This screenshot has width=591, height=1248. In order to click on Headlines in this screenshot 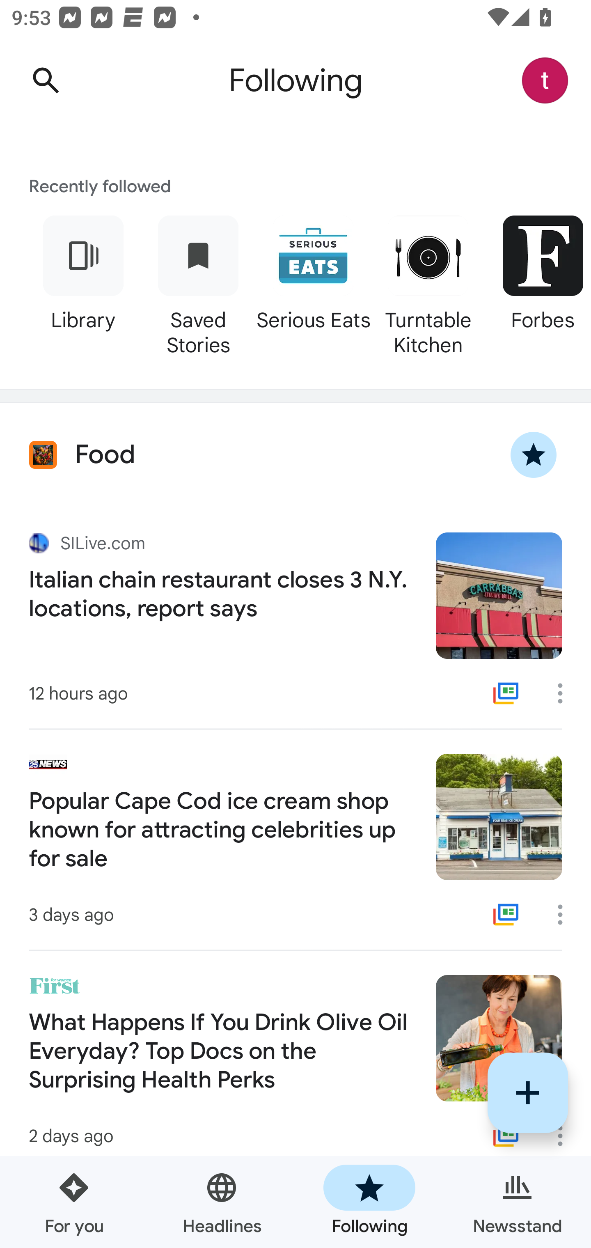, I will do `click(222, 1202)`.